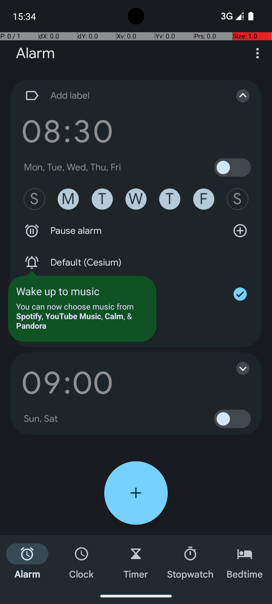  I want to click on Mon, Tue, Wed, Thu, Fri, so click(73, 167).